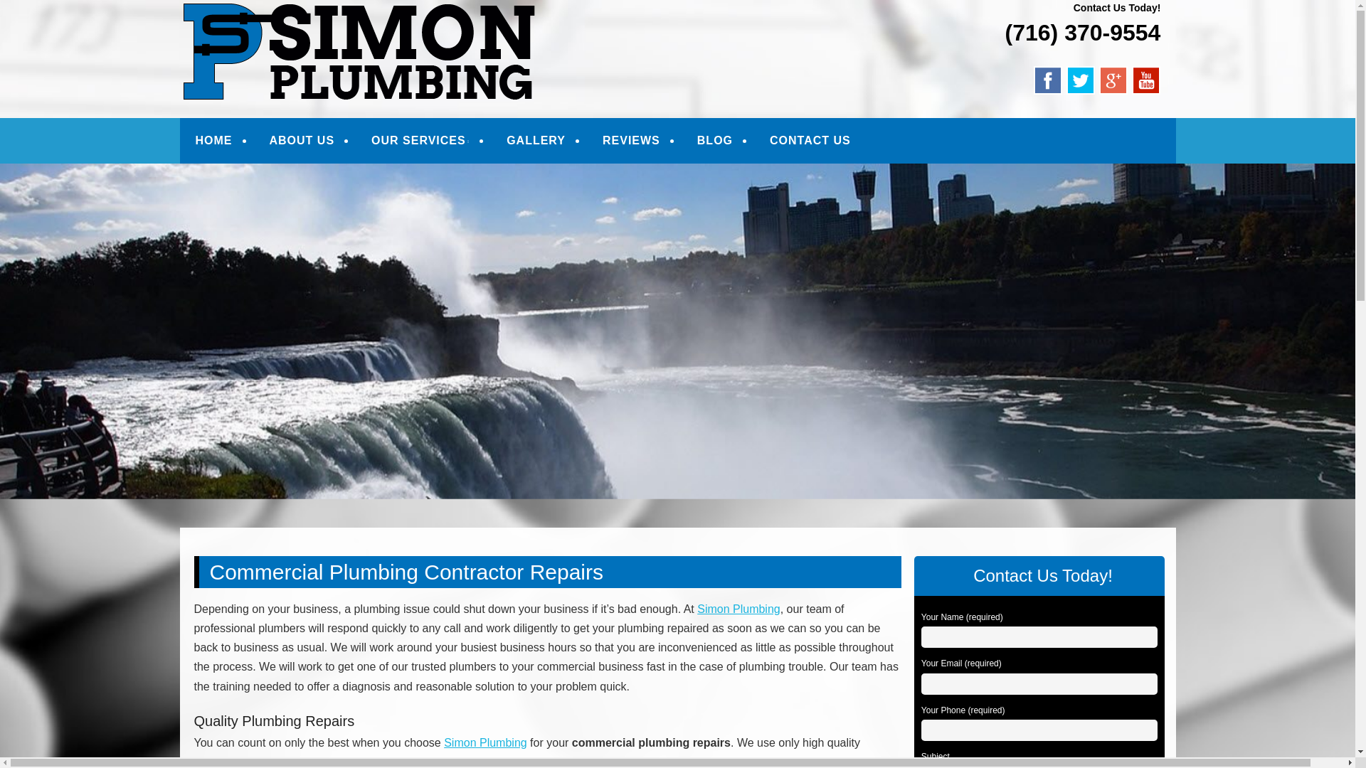  Describe the element at coordinates (738, 609) in the screenshot. I see `Simon Plumbing` at that location.